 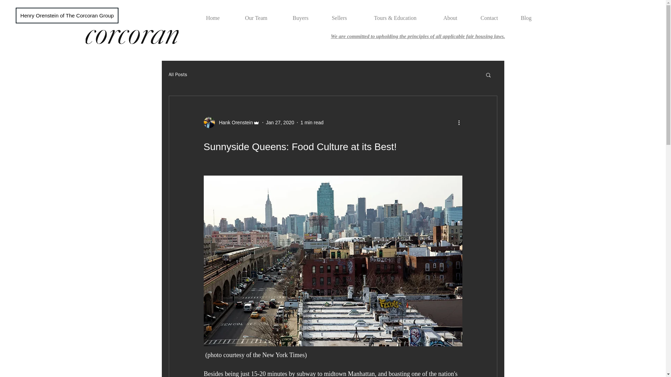 What do you see at coordinates (526, 18) in the screenshot?
I see `Blog` at bounding box center [526, 18].